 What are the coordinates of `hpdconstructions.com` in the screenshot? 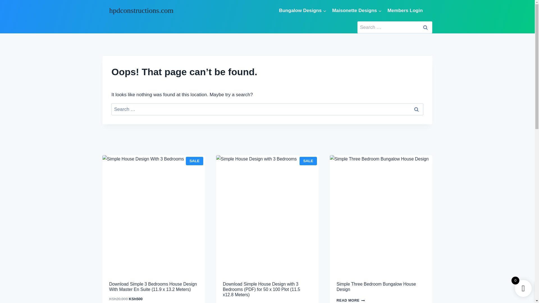 It's located at (141, 10).